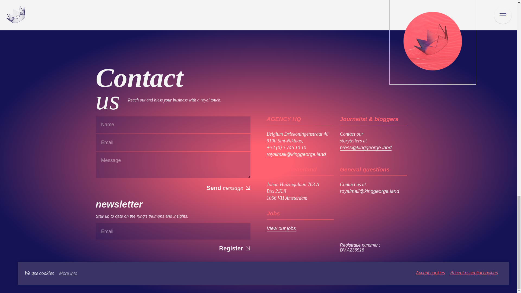  I want to click on Send message, so click(228, 188).